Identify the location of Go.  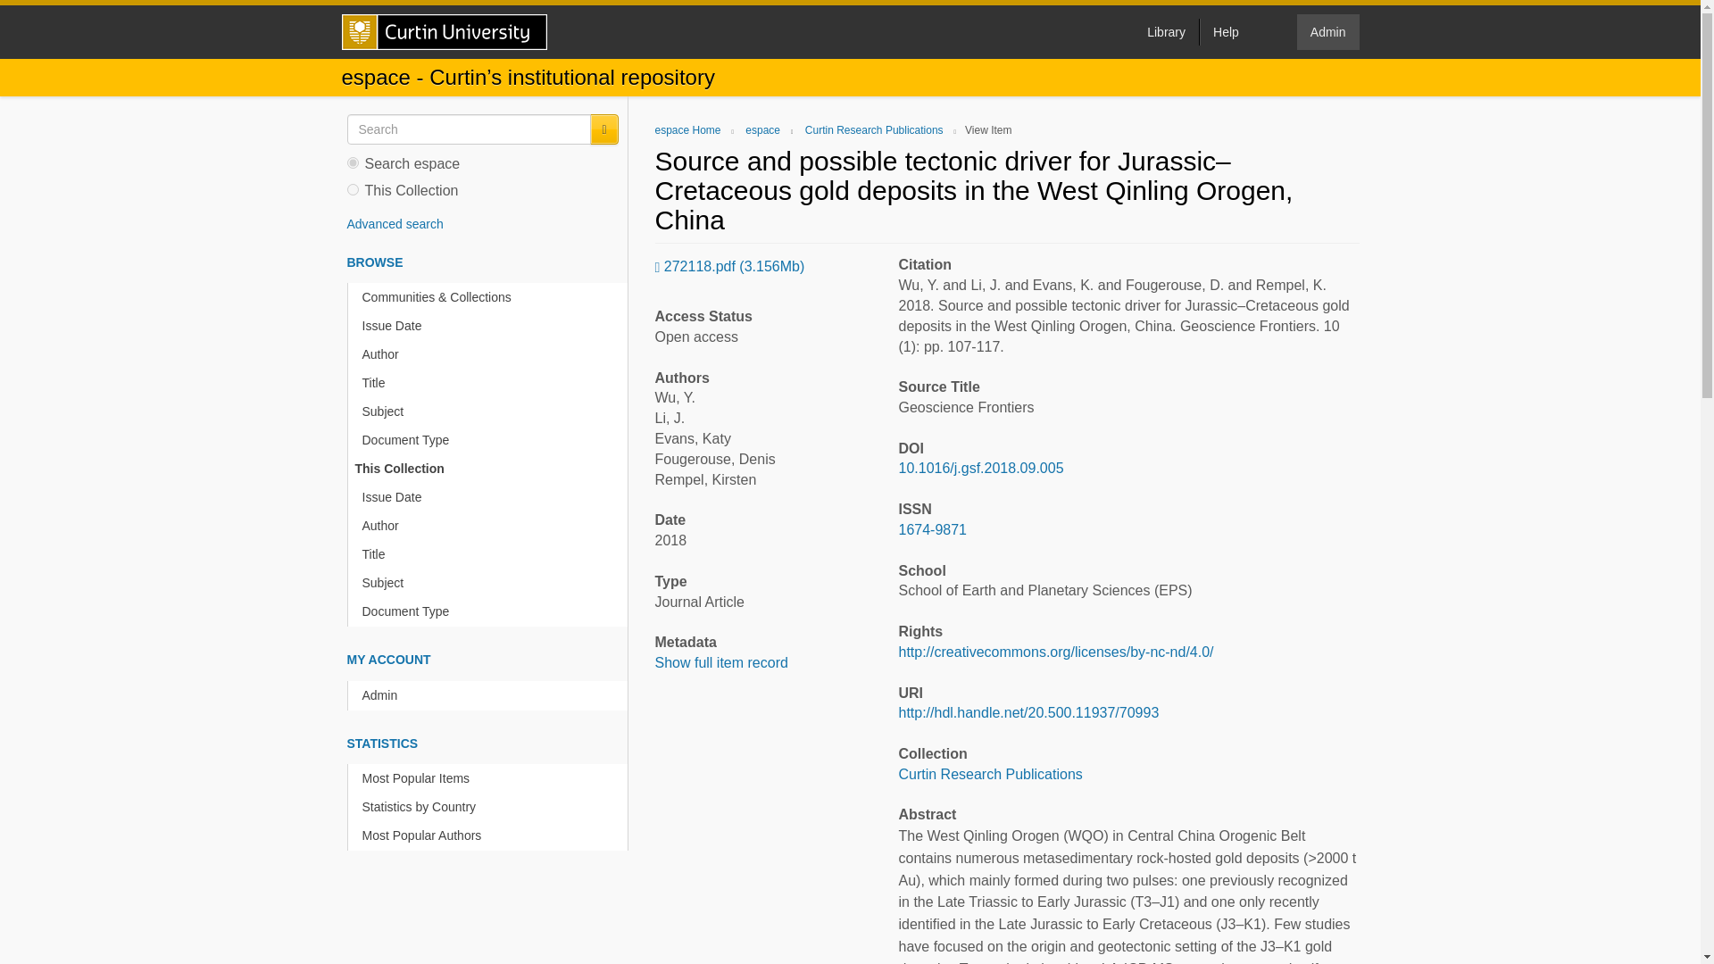
(603, 129).